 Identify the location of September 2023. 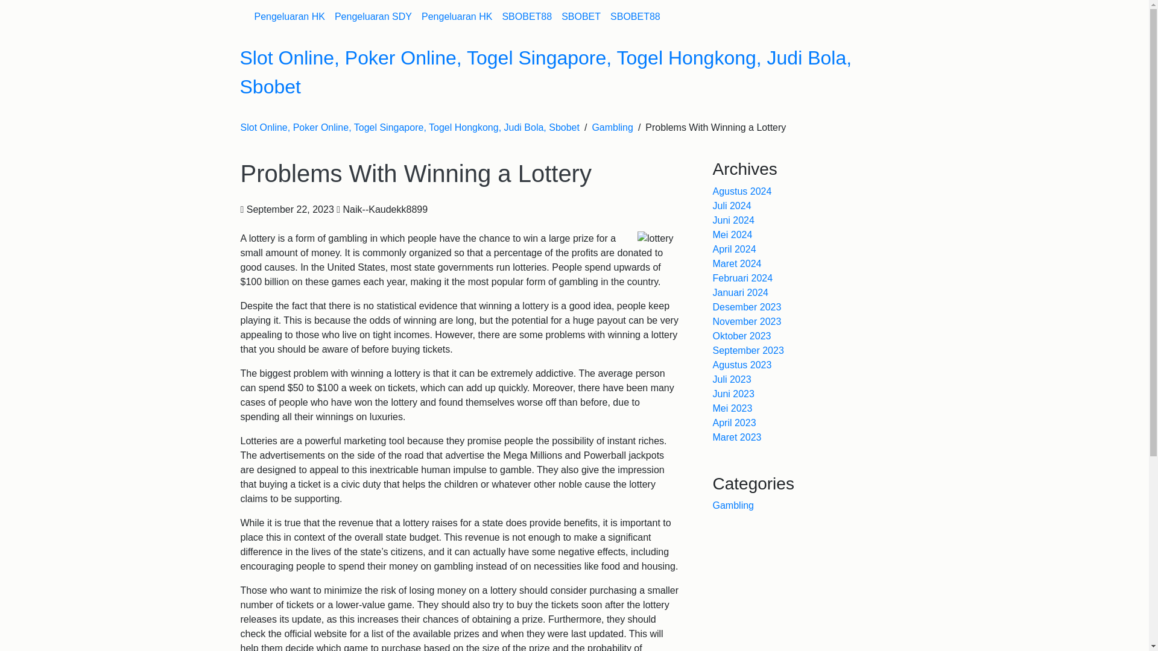
(748, 350).